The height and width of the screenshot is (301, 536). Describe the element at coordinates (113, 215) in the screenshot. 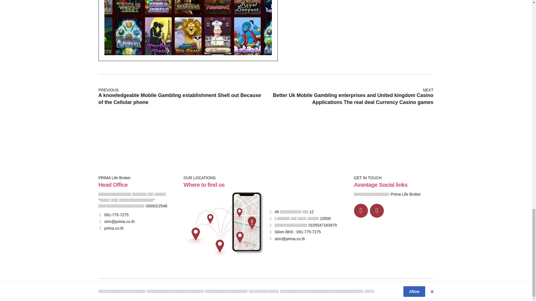

I see `091-775-7275` at that location.